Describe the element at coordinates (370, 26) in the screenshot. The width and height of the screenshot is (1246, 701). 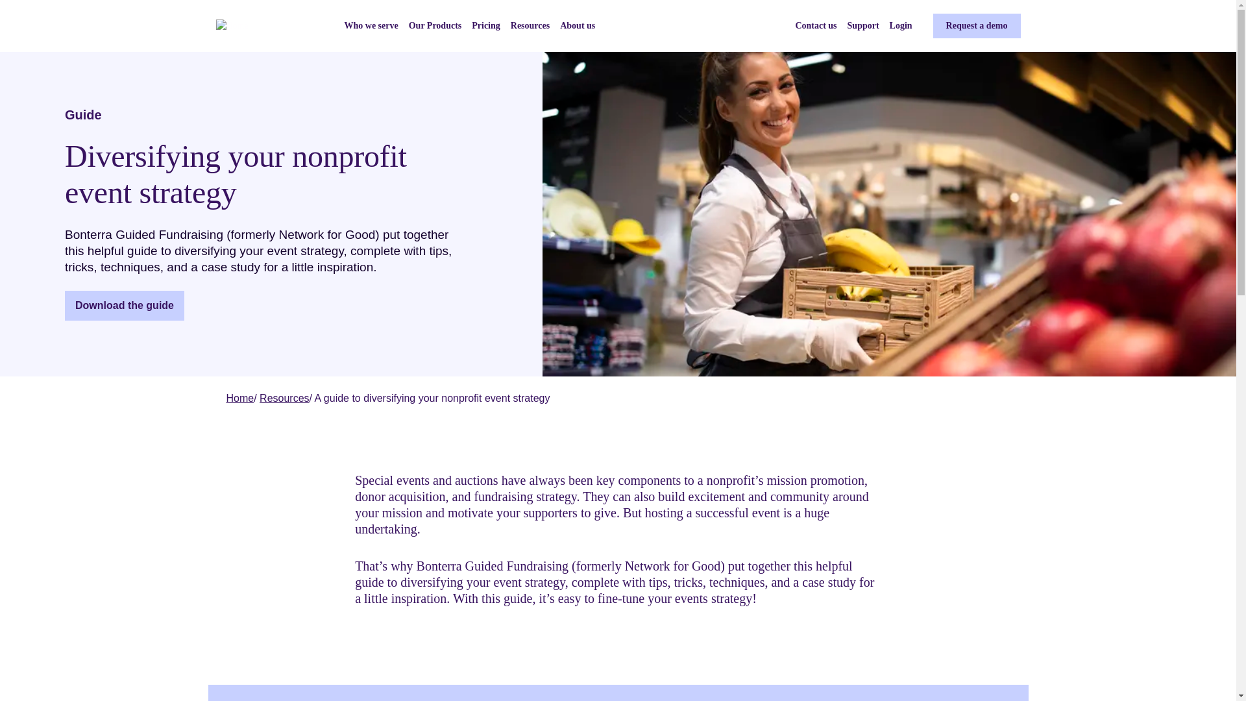
I see `Who we serve` at that location.